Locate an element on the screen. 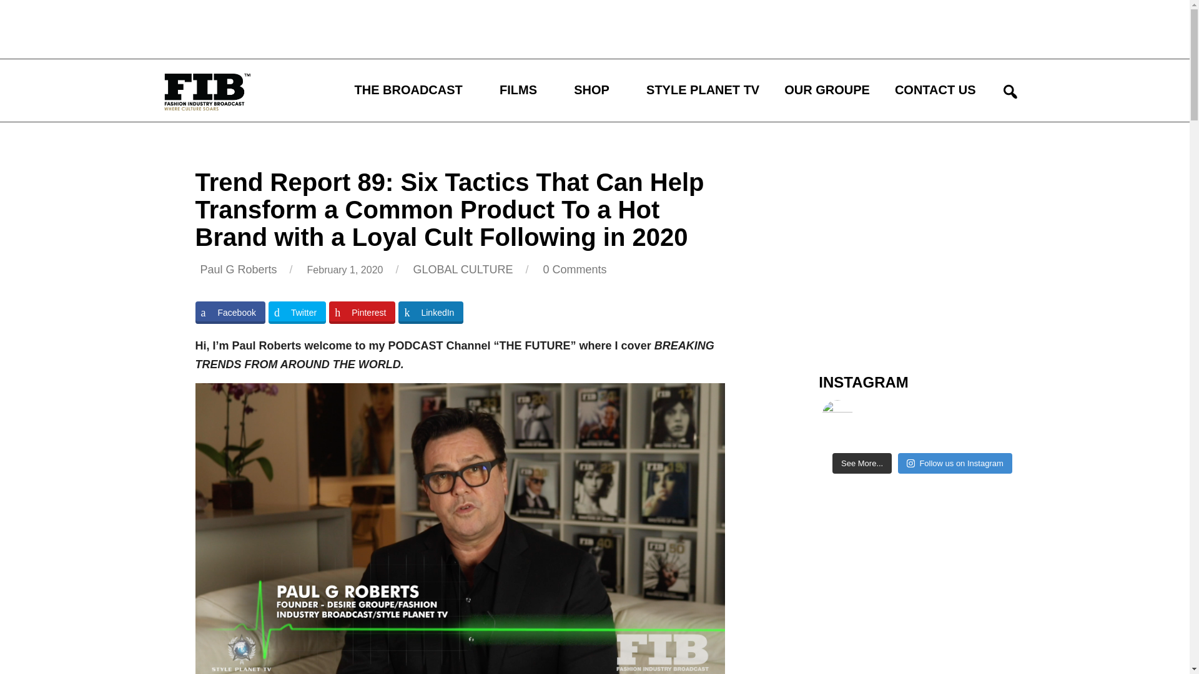 This screenshot has height=674, width=1199. OUR GROUPE is located at coordinates (827, 90).